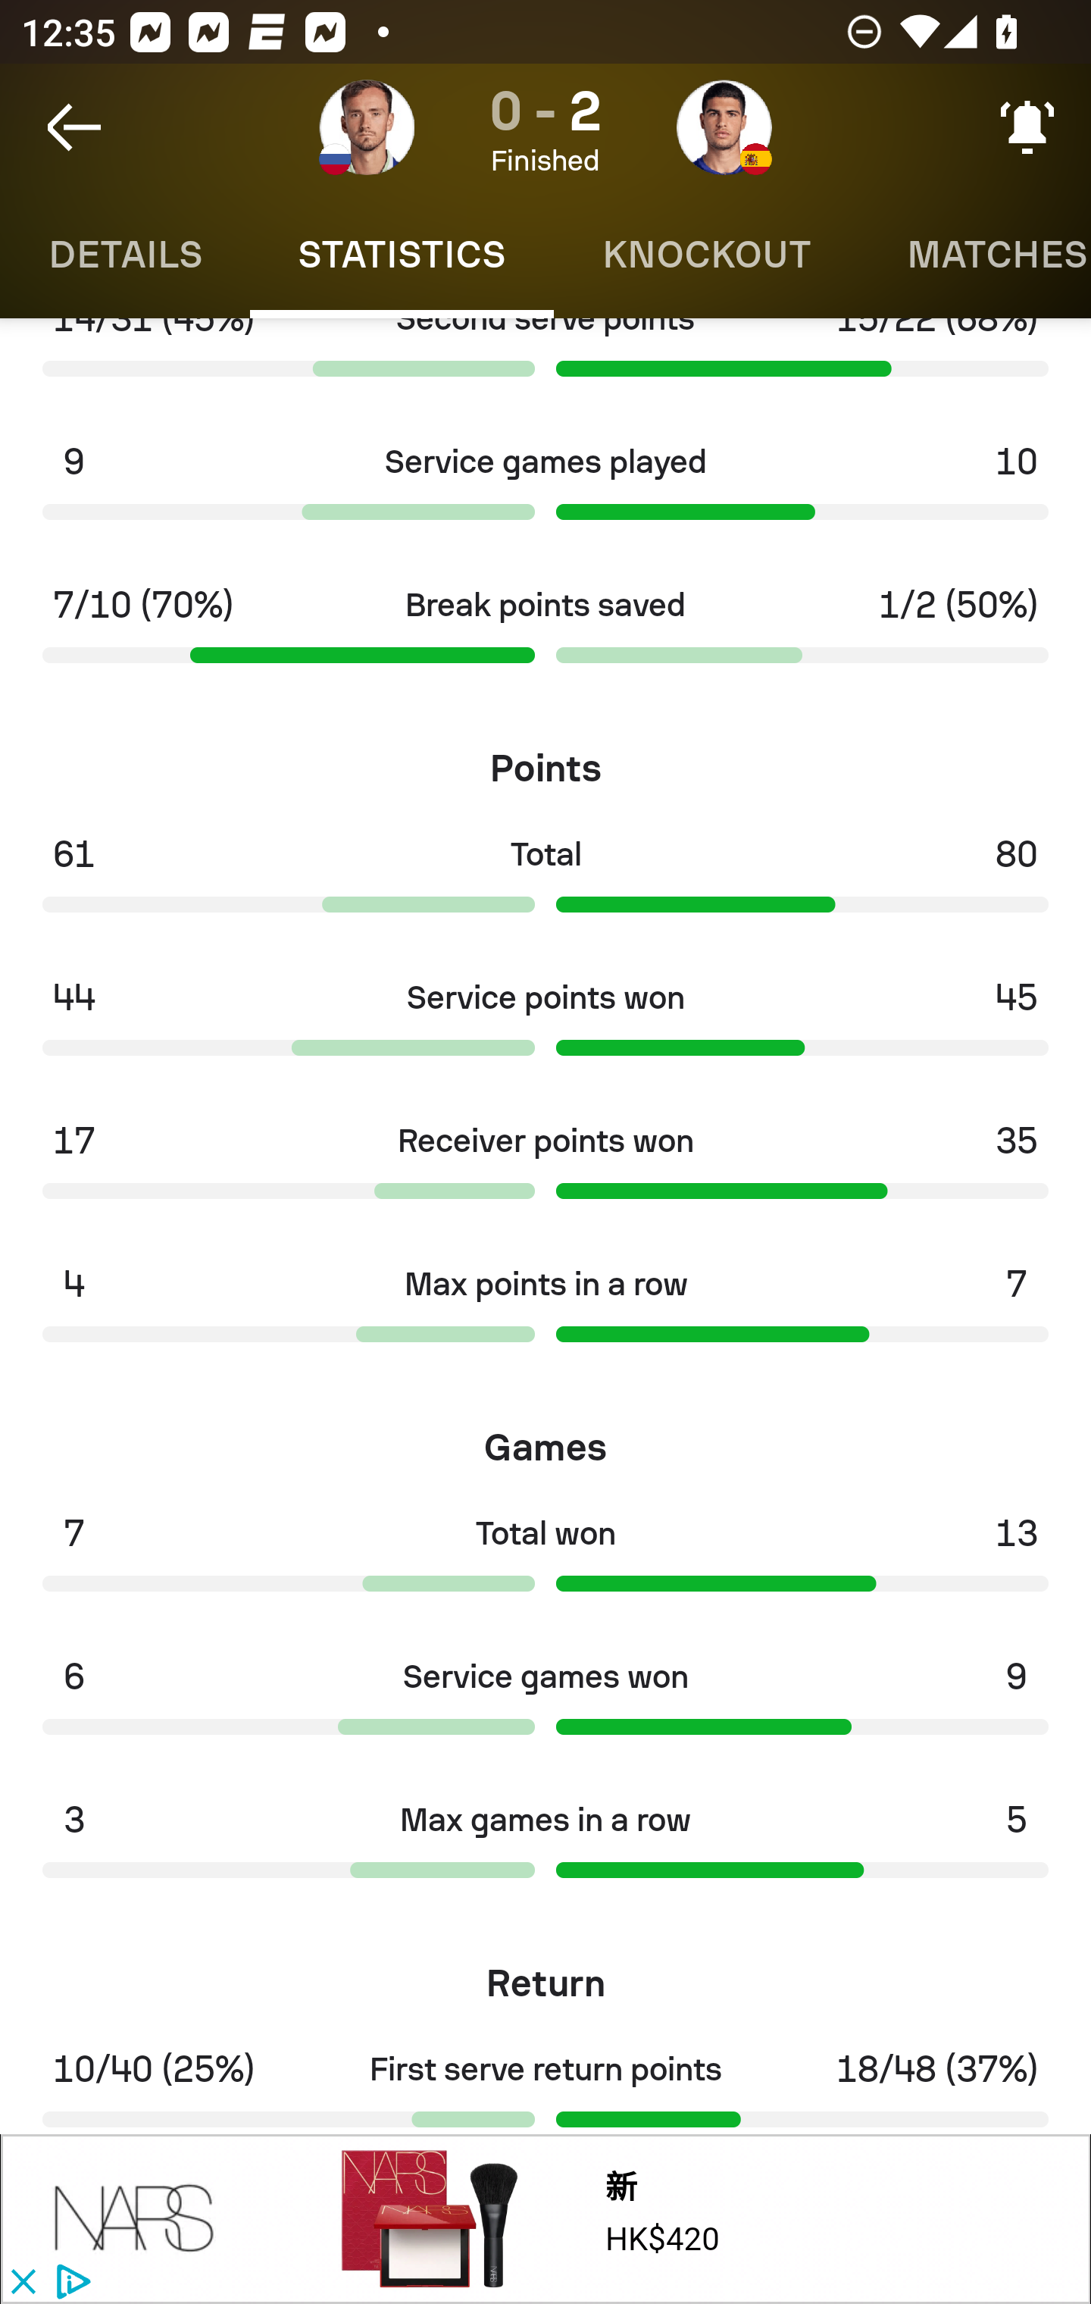 The image size is (1091, 2304). I want to click on 4 Max points in a row 7 363.0 636.0, so click(545, 1313).